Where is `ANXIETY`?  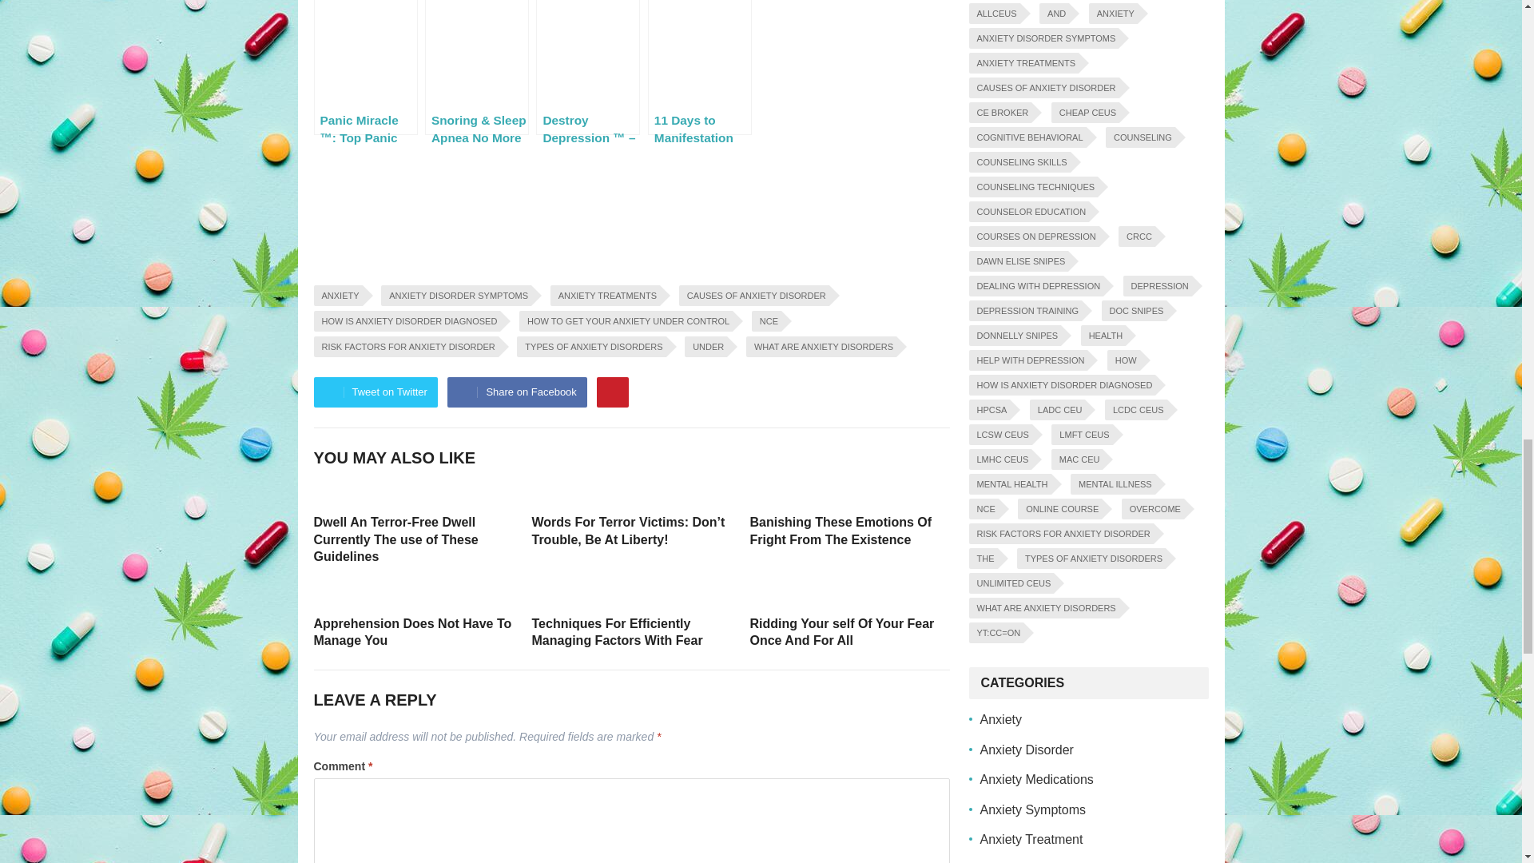 ANXIETY is located at coordinates (337, 296).